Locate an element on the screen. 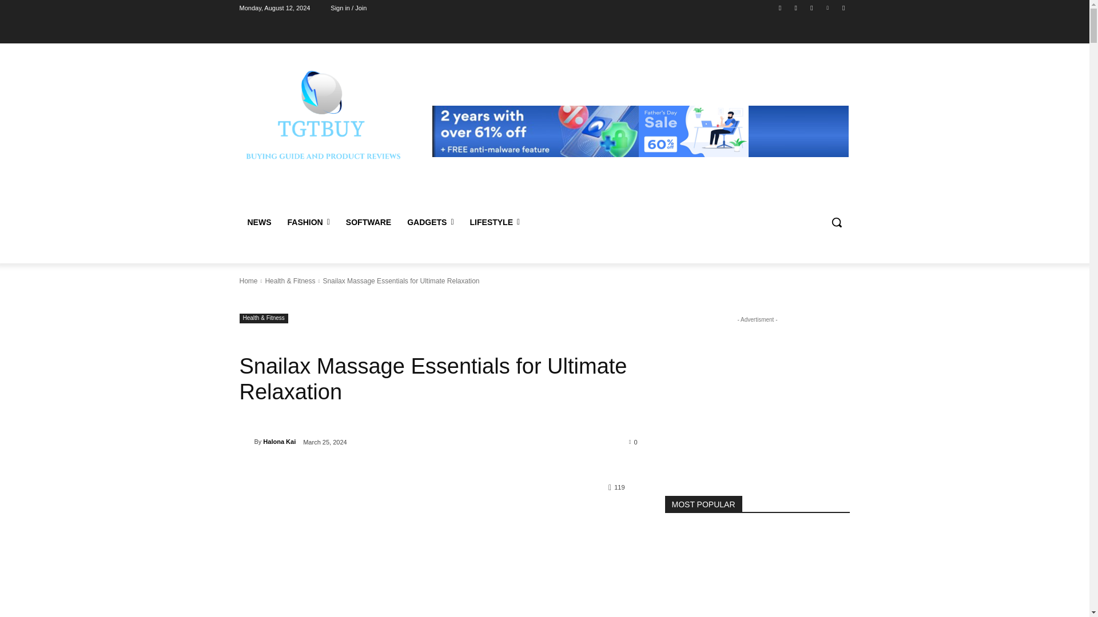 This screenshot has height=617, width=1098. Twitter is located at coordinates (811, 7).